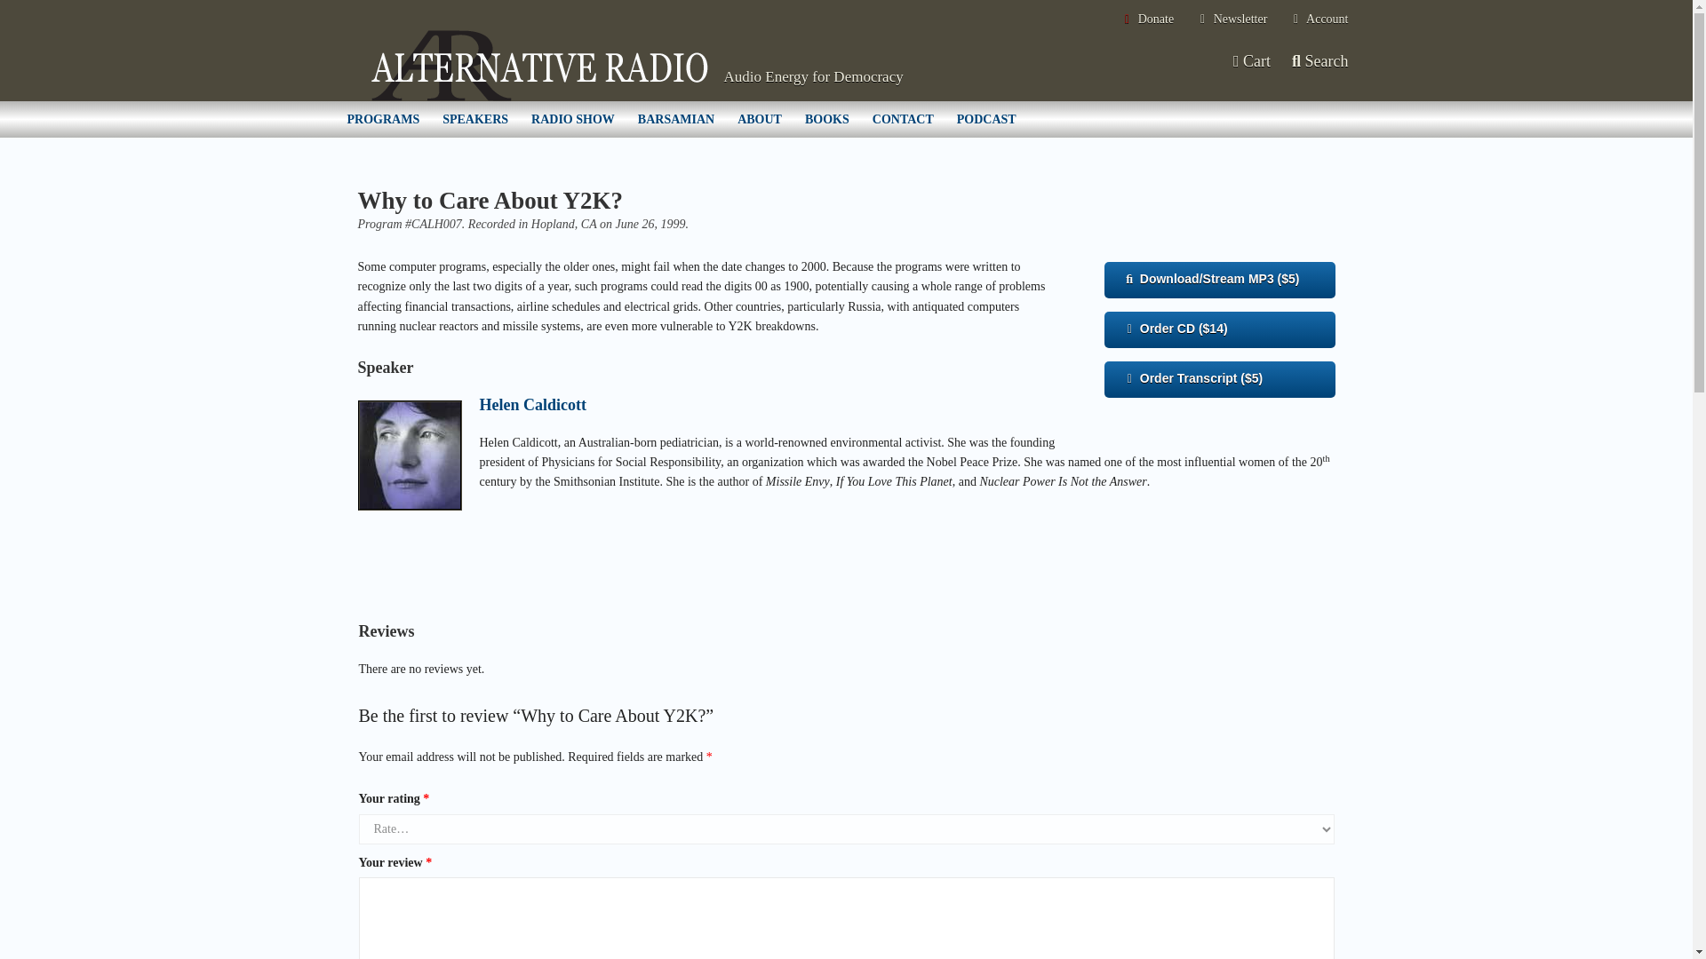 The height and width of the screenshot is (959, 1706). What do you see at coordinates (539, 66) in the screenshot?
I see `Alternative Radio` at bounding box center [539, 66].